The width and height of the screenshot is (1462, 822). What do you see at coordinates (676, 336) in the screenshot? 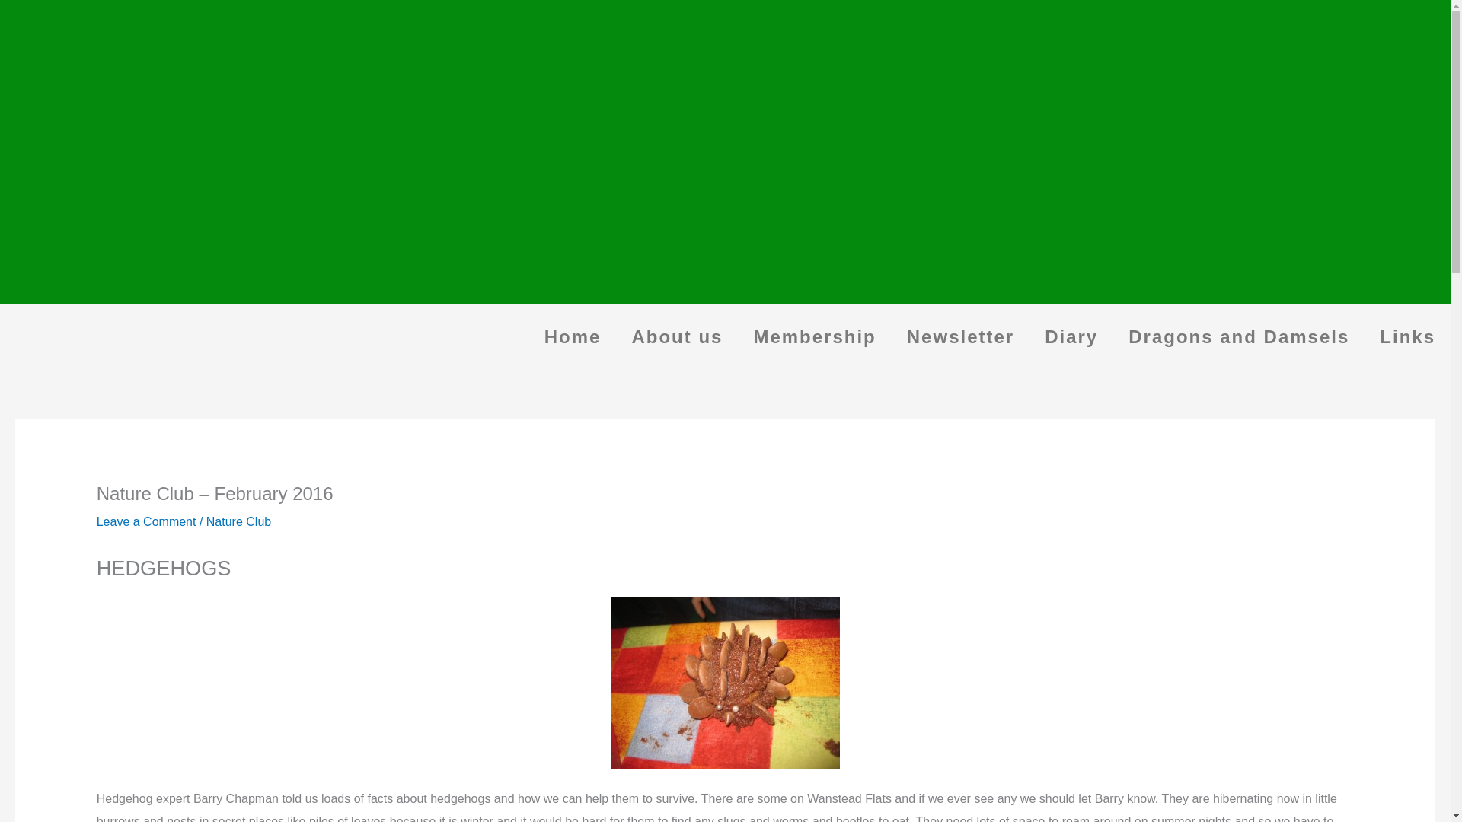
I see `About us` at bounding box center [676, 336].